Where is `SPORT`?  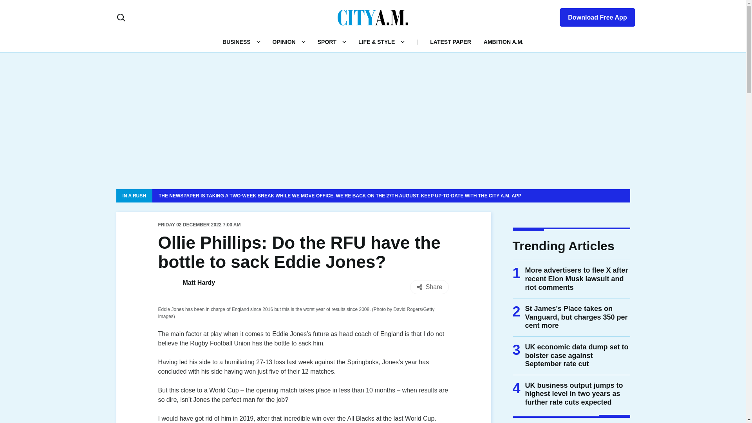
SPORT is located at coordinates (327, 42).